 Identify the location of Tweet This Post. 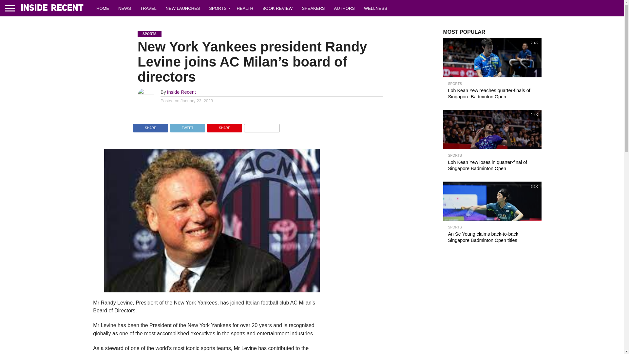
(187, 126).